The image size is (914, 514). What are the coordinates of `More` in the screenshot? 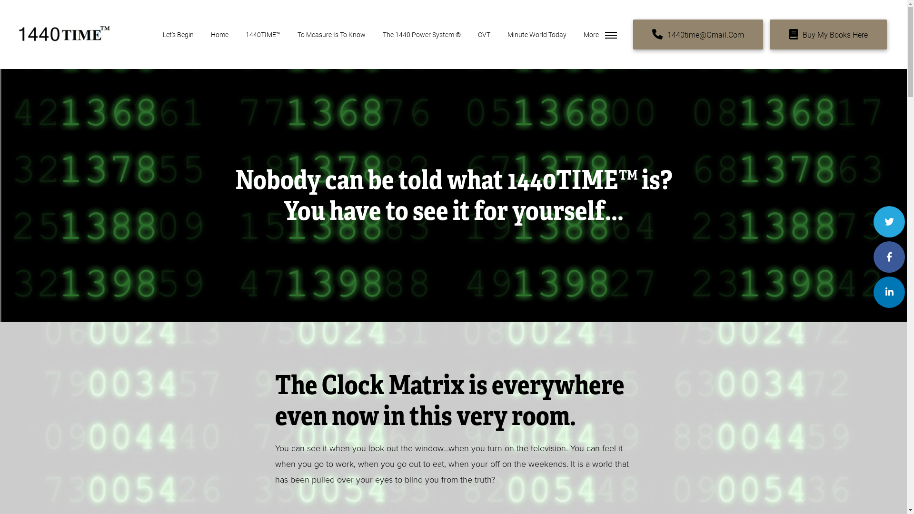 It's located at (600, 34).